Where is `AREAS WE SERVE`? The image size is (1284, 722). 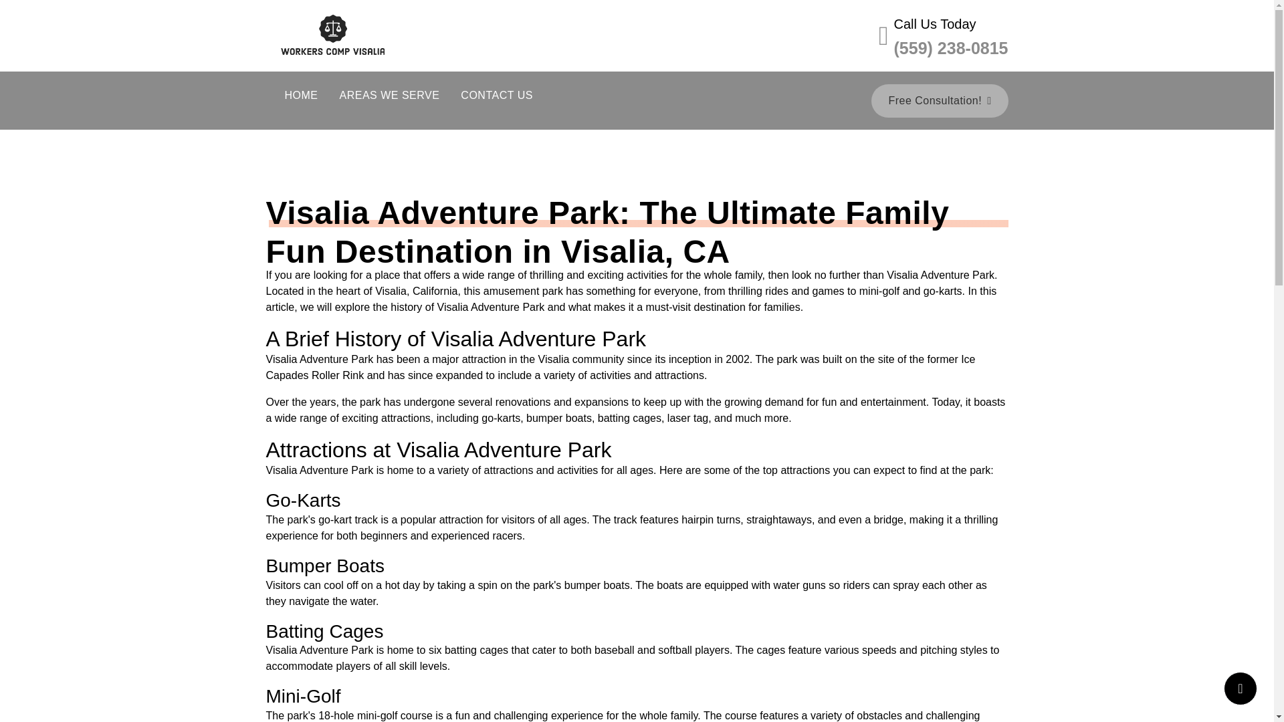 AREAS WE SERVE is located at coordinates (389, 96).